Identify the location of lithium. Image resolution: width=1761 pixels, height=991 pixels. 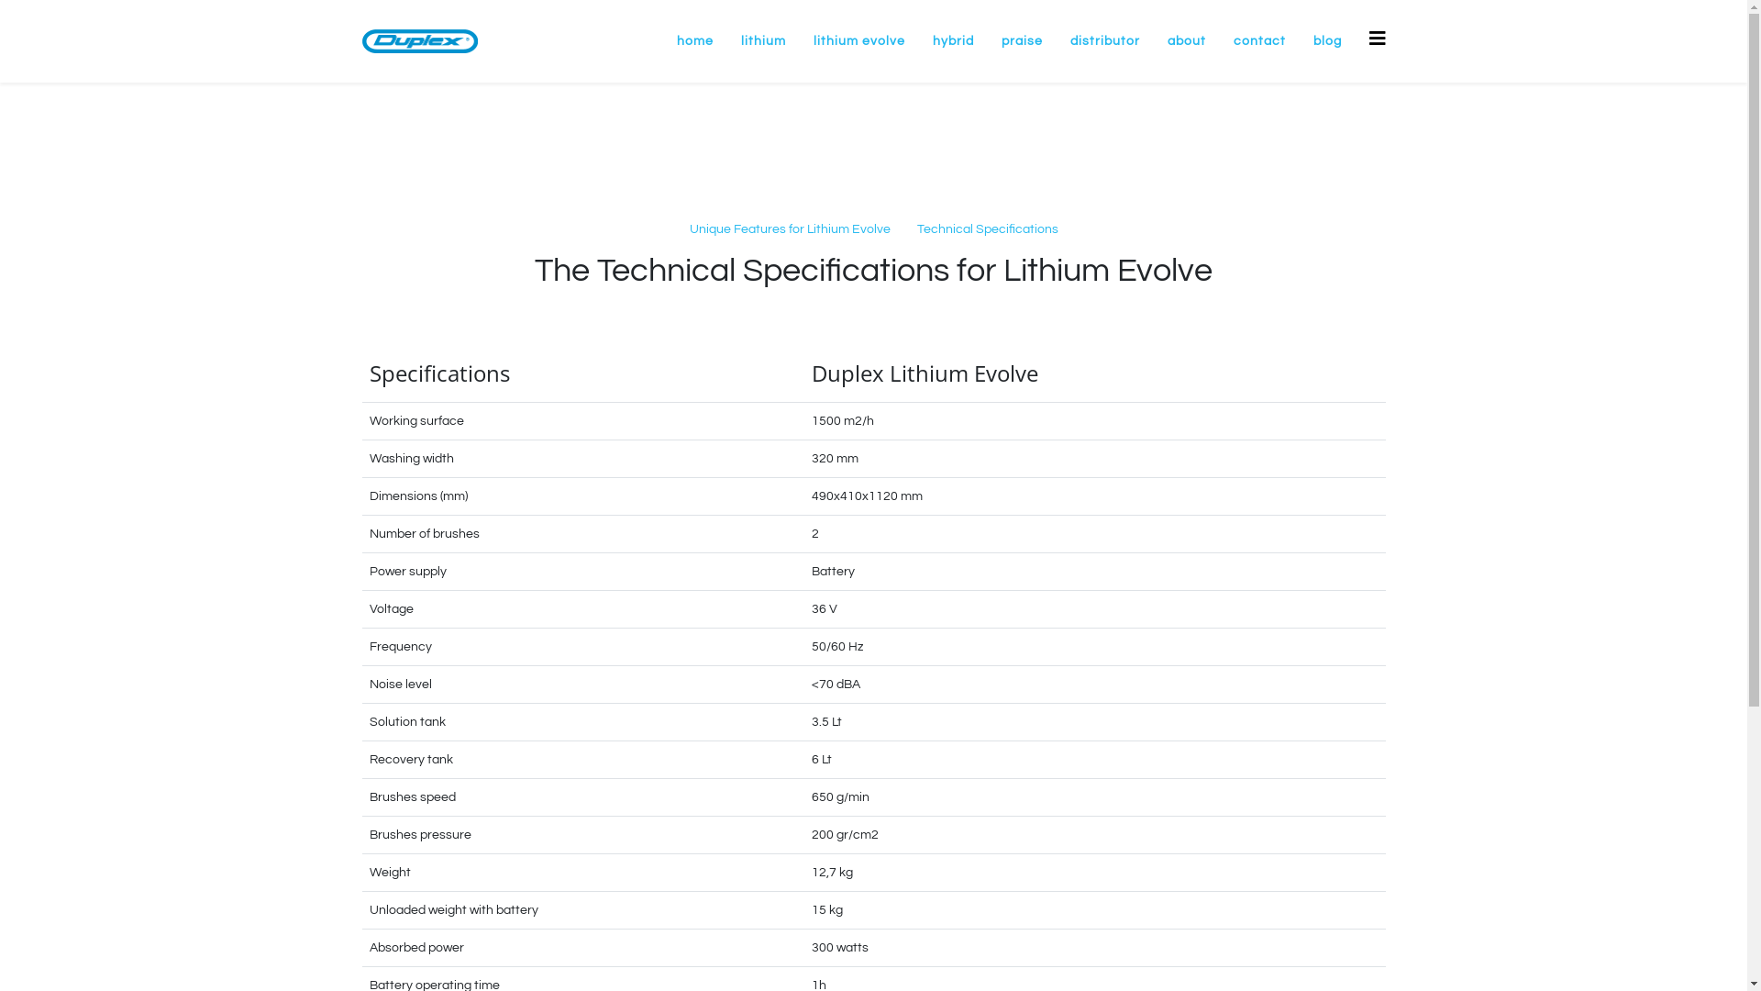
(763, 41).